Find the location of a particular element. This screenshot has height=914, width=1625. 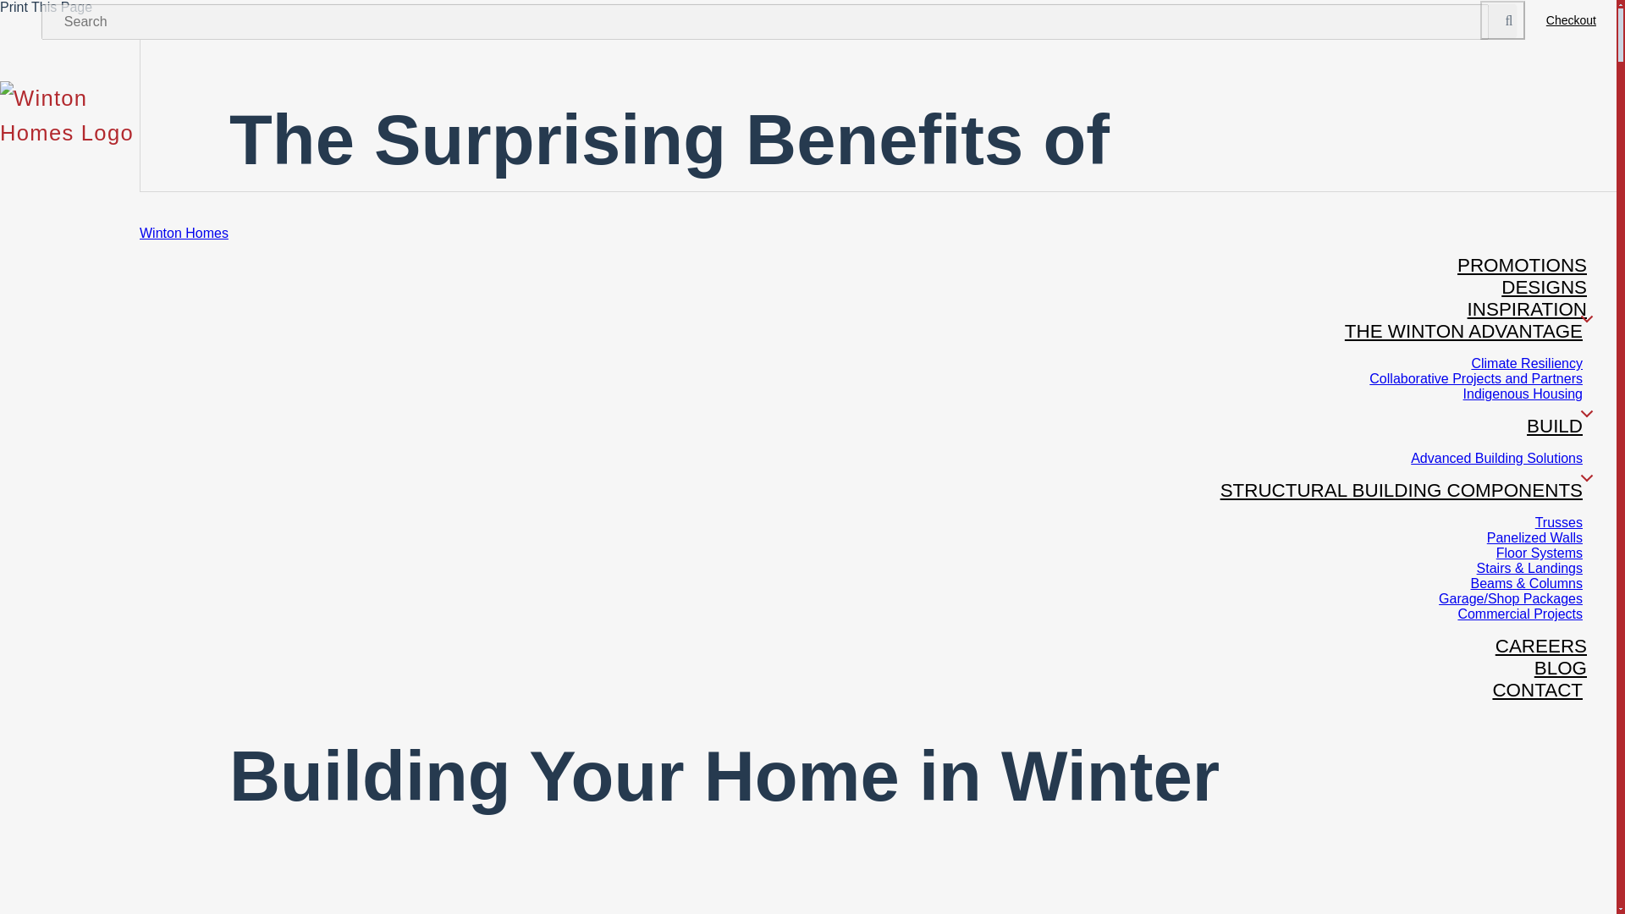

Print This Page is located at coordinates (46, 7).